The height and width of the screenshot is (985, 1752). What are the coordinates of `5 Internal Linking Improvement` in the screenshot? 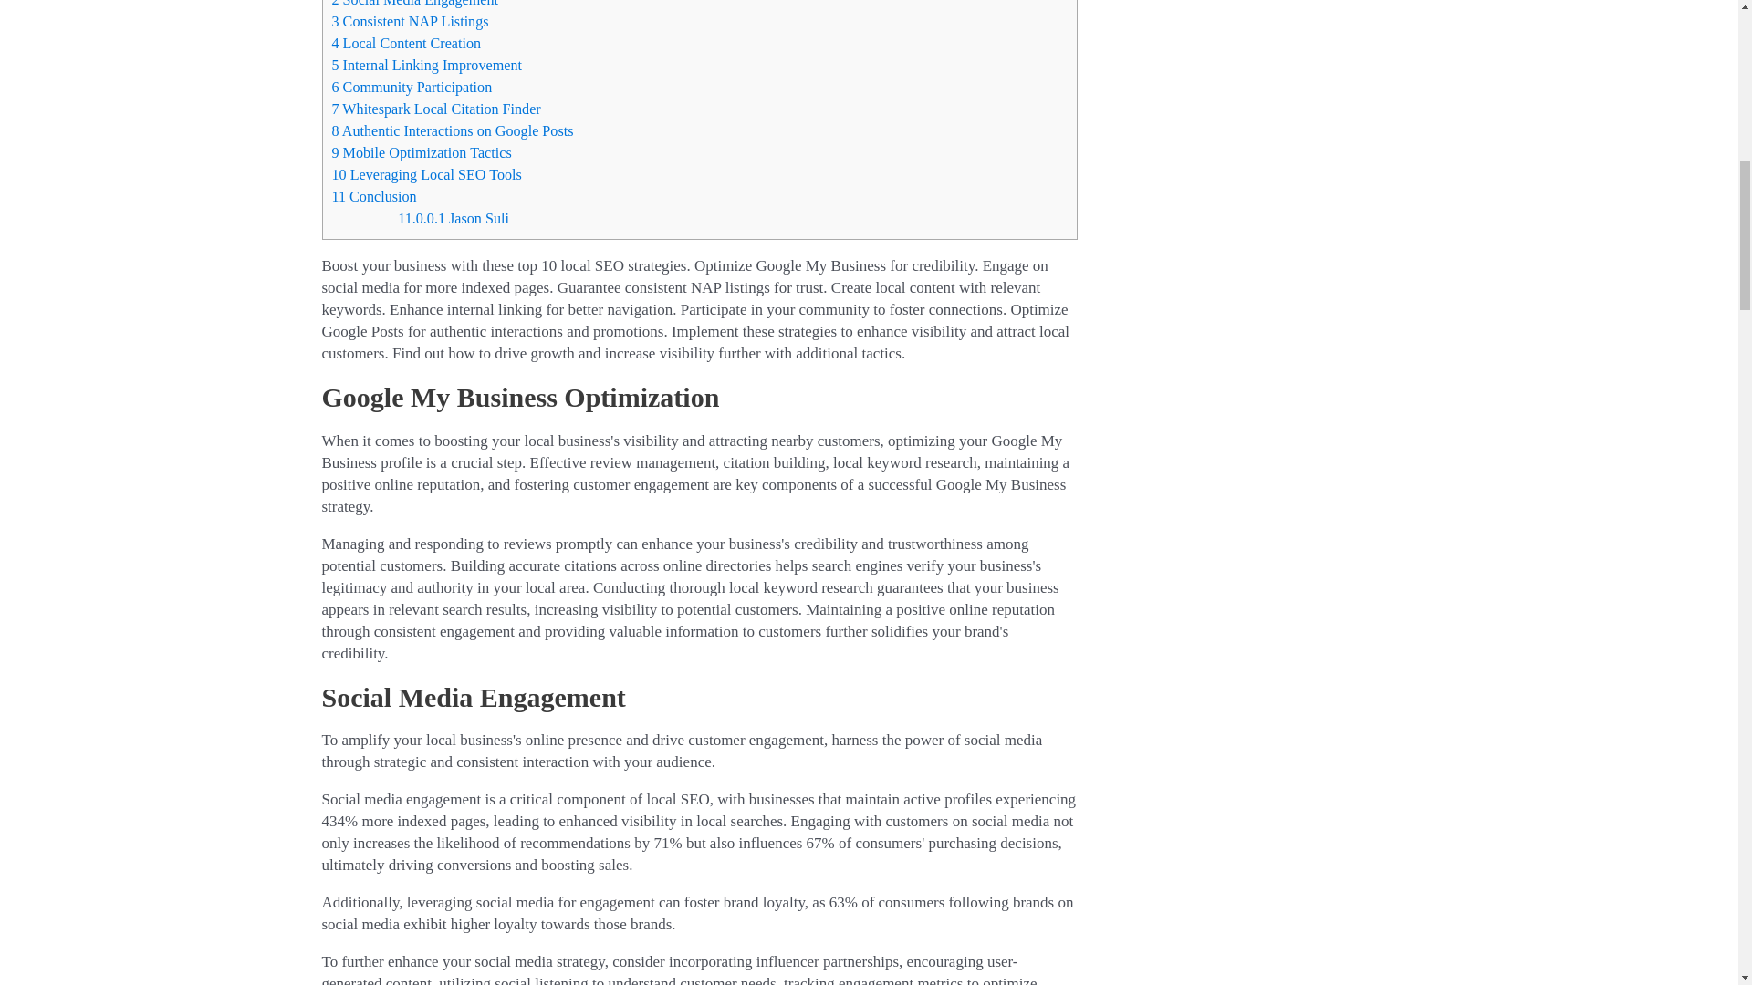 It's located at (427, 64).